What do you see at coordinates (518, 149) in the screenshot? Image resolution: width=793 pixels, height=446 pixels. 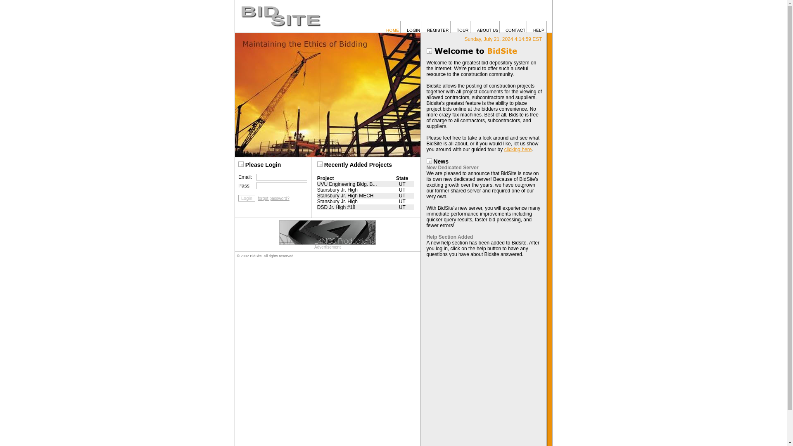 I see `clicking here` at bounding box center [518, 149].